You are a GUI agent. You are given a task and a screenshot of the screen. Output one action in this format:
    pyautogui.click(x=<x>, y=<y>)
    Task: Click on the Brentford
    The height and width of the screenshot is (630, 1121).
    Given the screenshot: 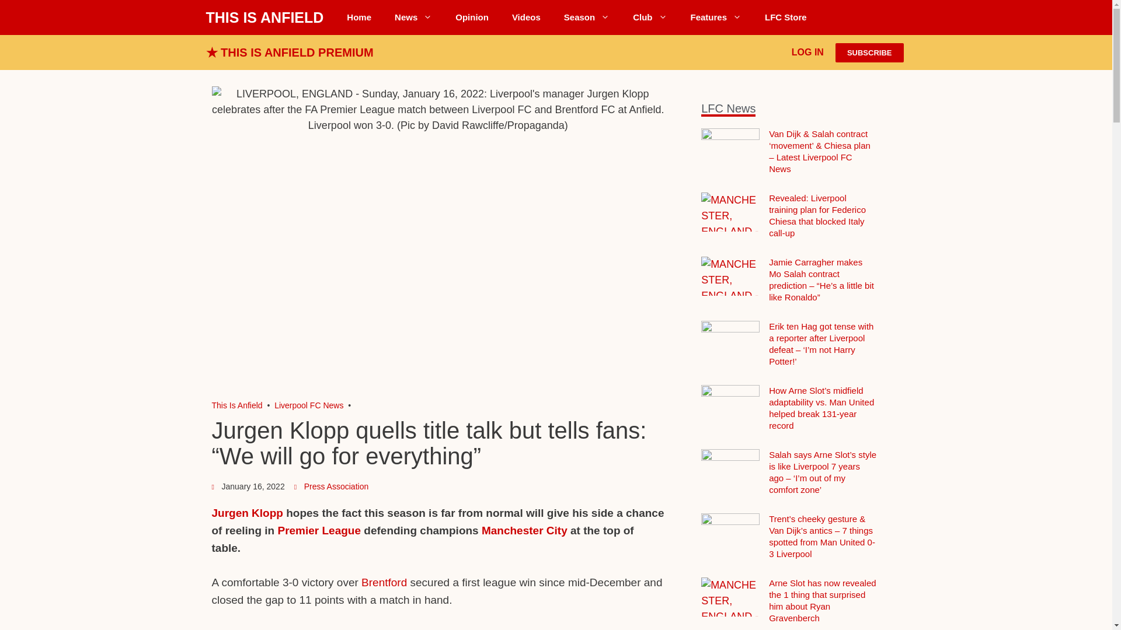 What is the action you would take?
    pyautogui.click(x=384, y=582)
    